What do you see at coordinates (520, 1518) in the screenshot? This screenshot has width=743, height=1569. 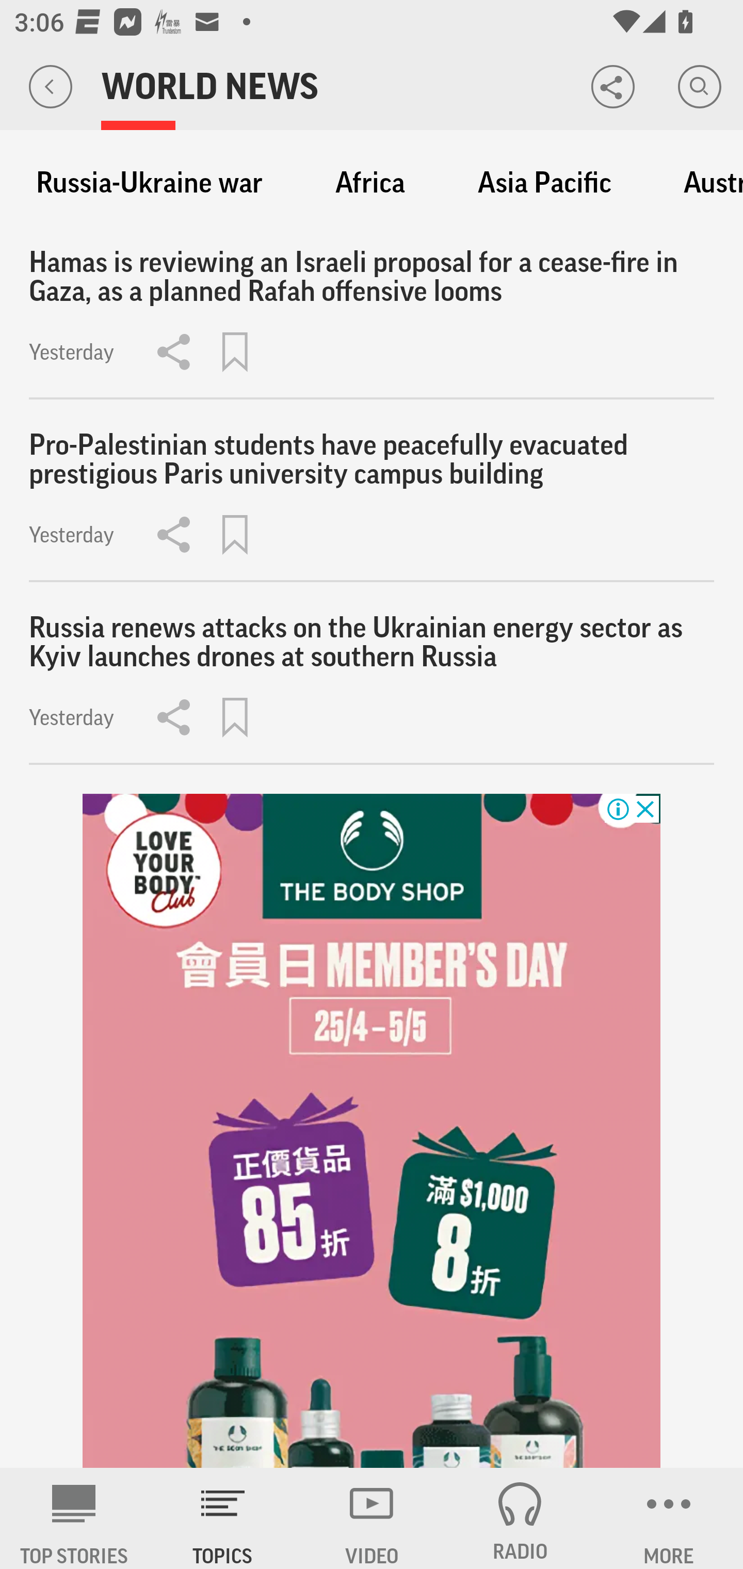 I see `RADIO` at bounding box center [520, 1518].